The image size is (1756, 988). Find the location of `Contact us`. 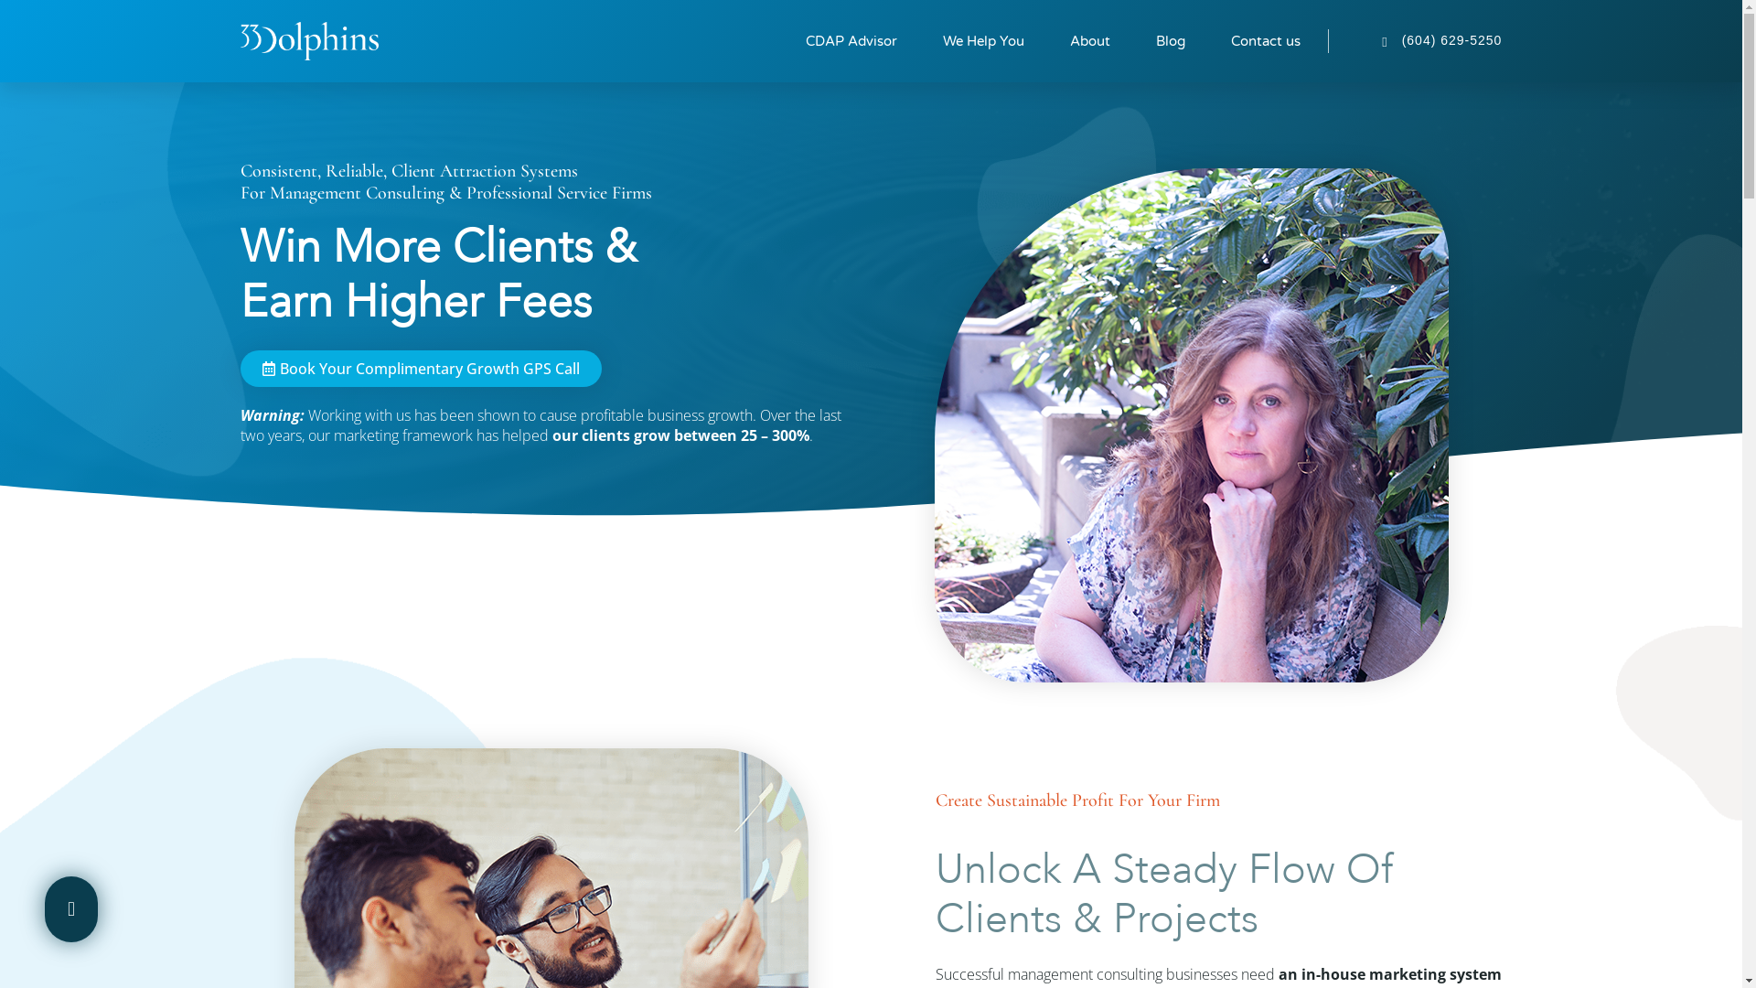

Contact us is located at coordinates (1266, 41).